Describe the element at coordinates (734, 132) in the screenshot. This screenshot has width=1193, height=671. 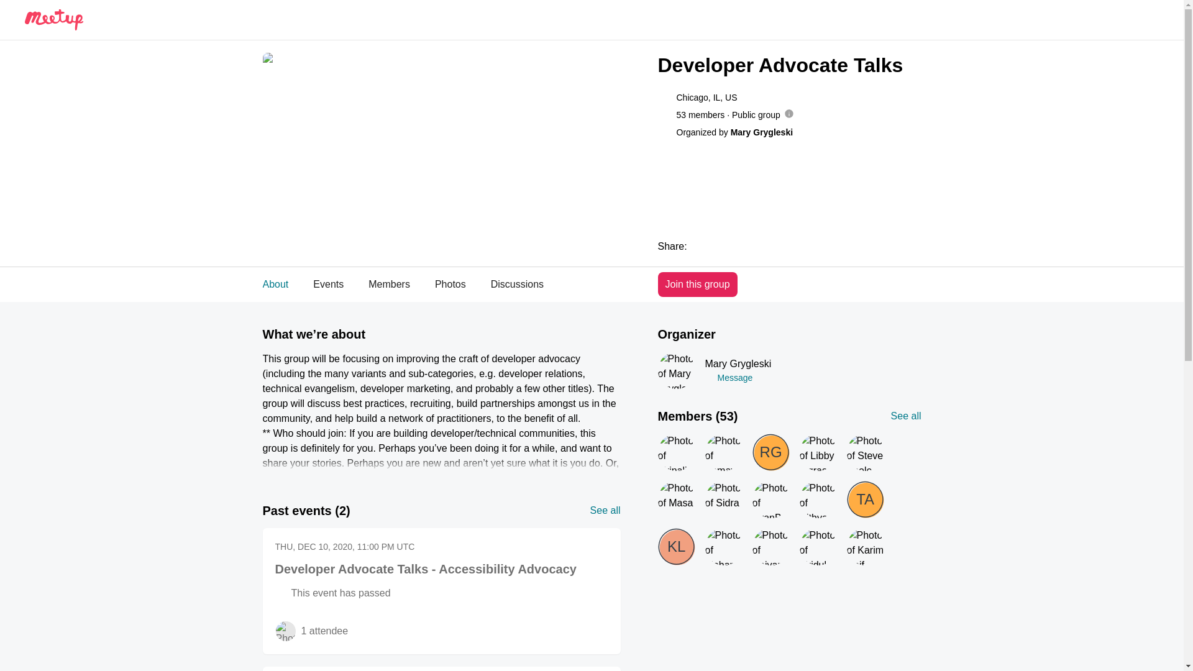
I see `Organized by Mary Grygleski` at that location.